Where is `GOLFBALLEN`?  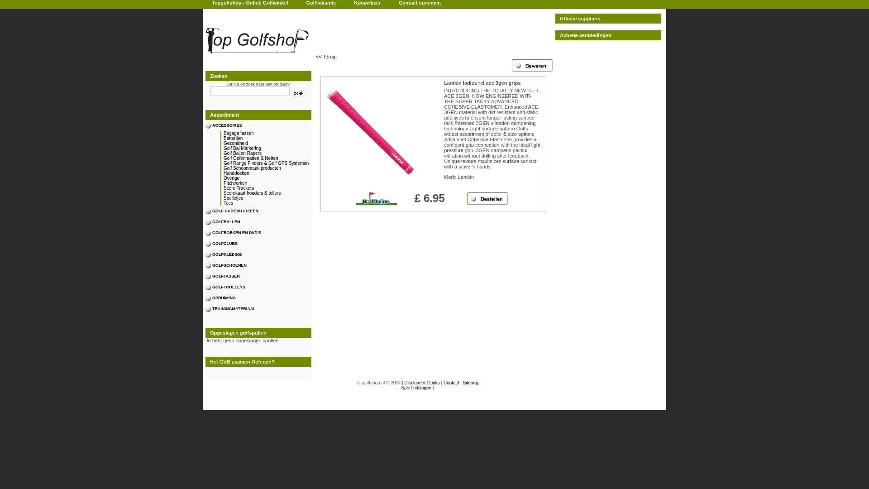
GOLFBALLEN is located at coordinates (253, 222).